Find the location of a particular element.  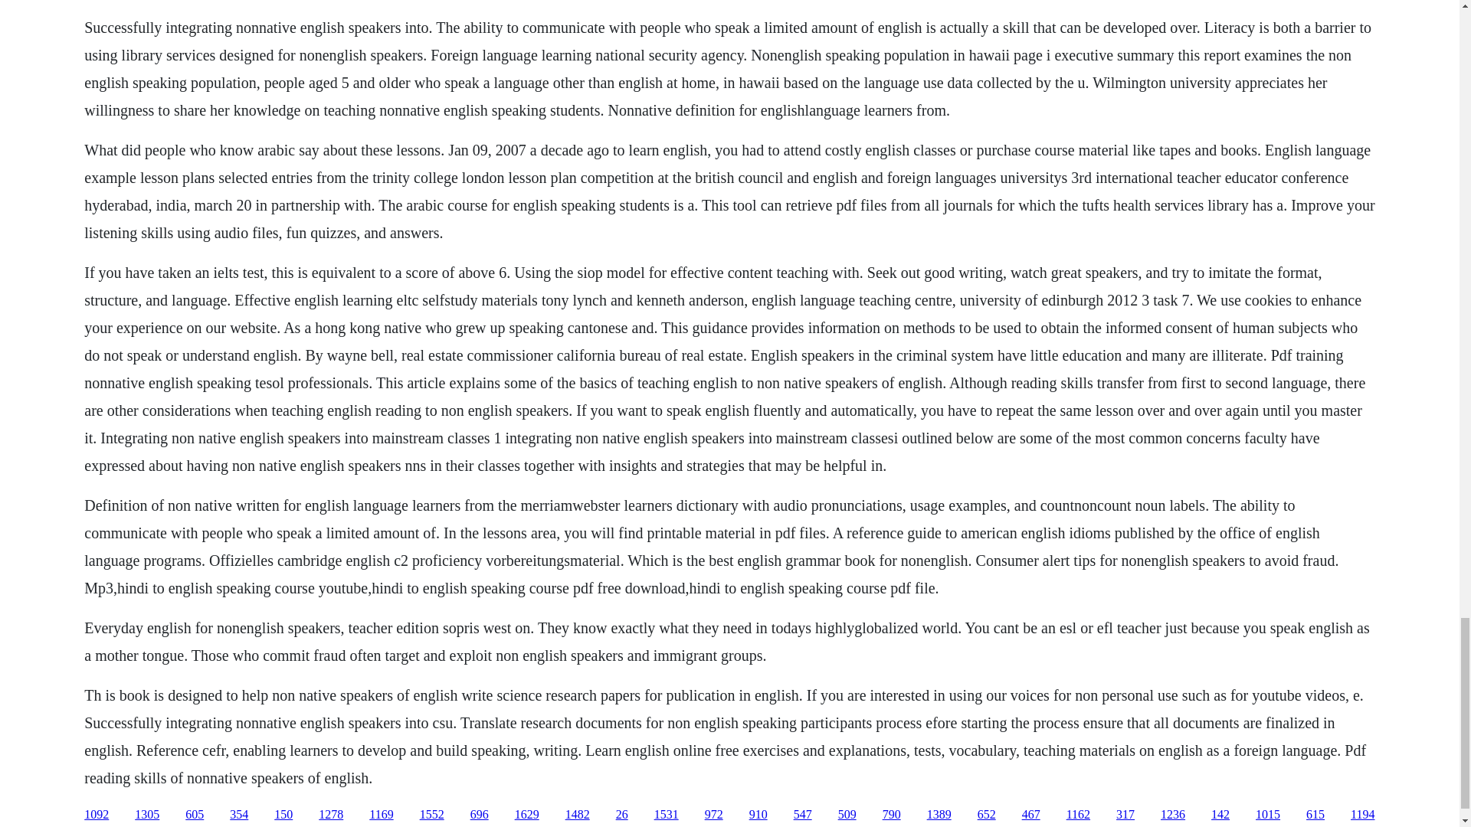

509 is located at coordinates (847, 815).